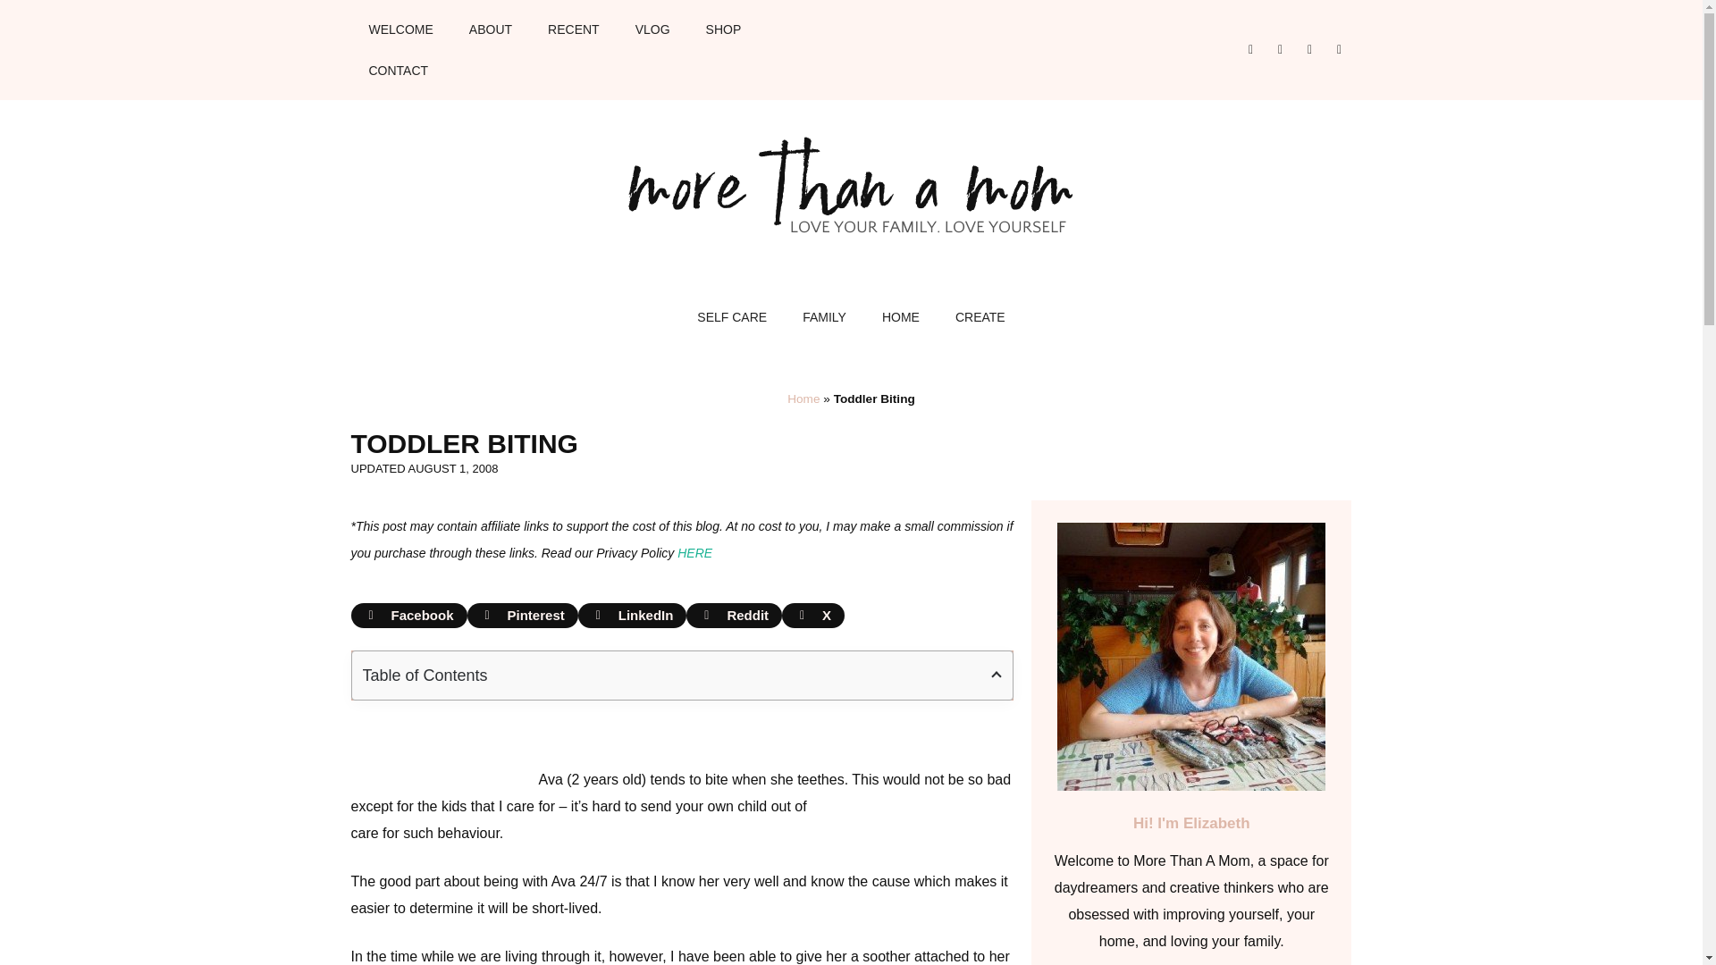  I want to click on HOME, so click(901, 316).